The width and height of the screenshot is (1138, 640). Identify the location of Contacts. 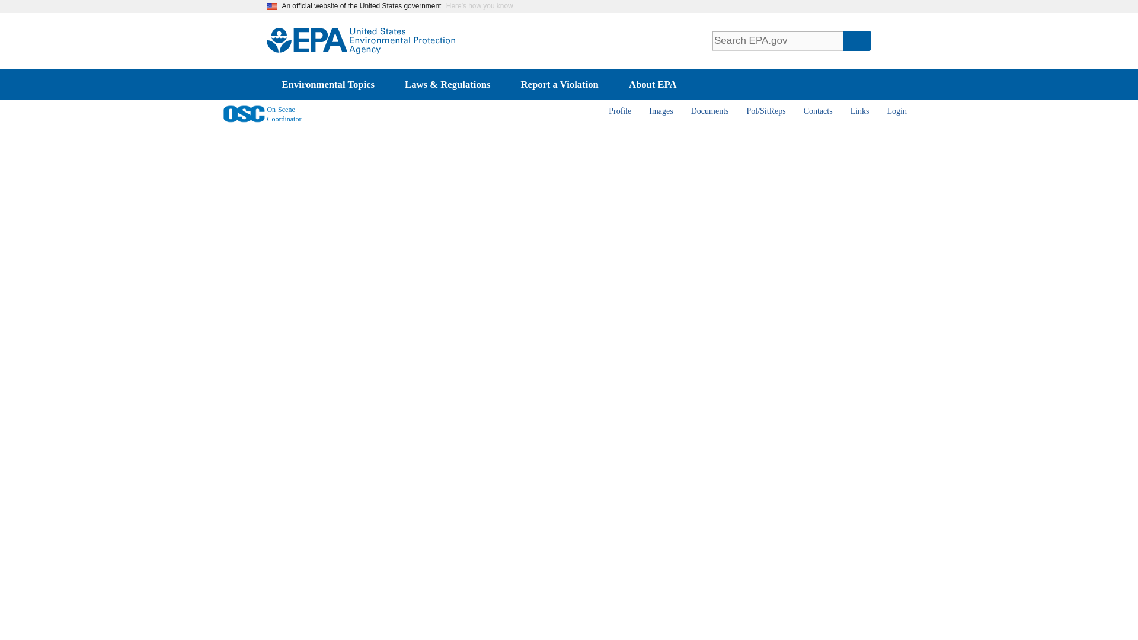
(818, 111).